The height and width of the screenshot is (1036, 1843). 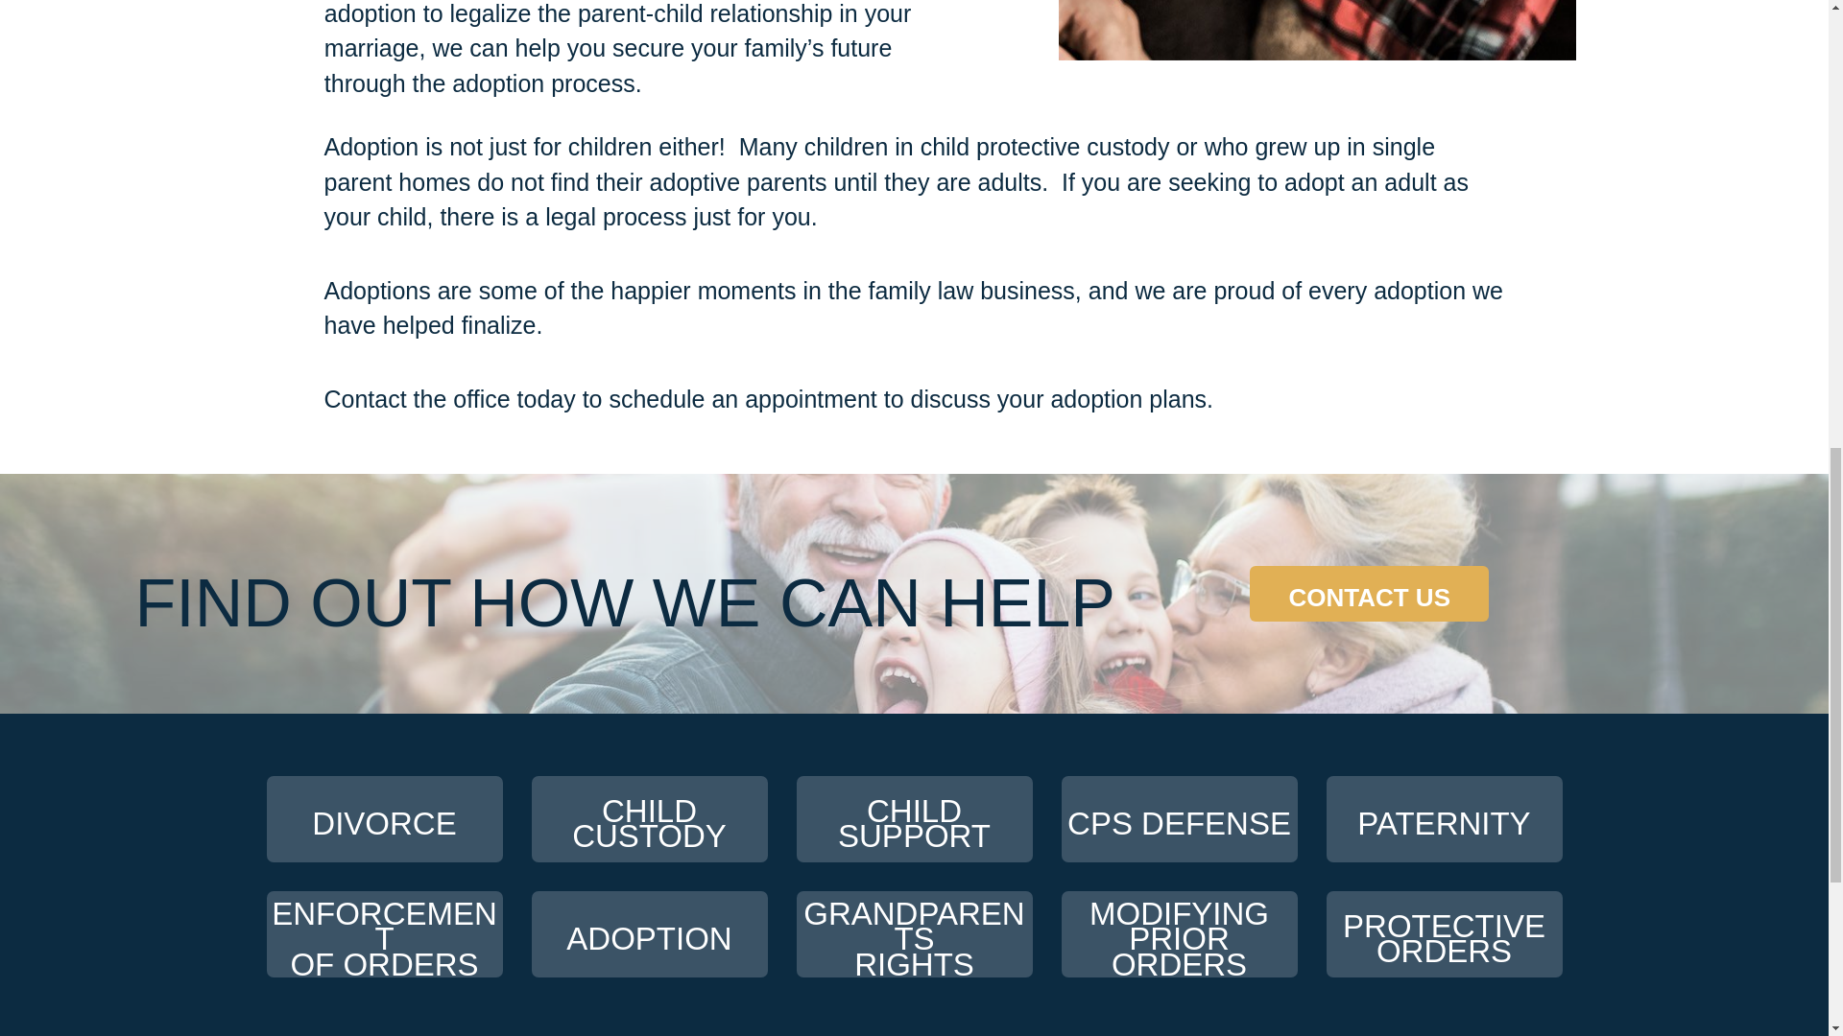 I want to click on CHILD CUSTODY, so click(x=1369, y=593).